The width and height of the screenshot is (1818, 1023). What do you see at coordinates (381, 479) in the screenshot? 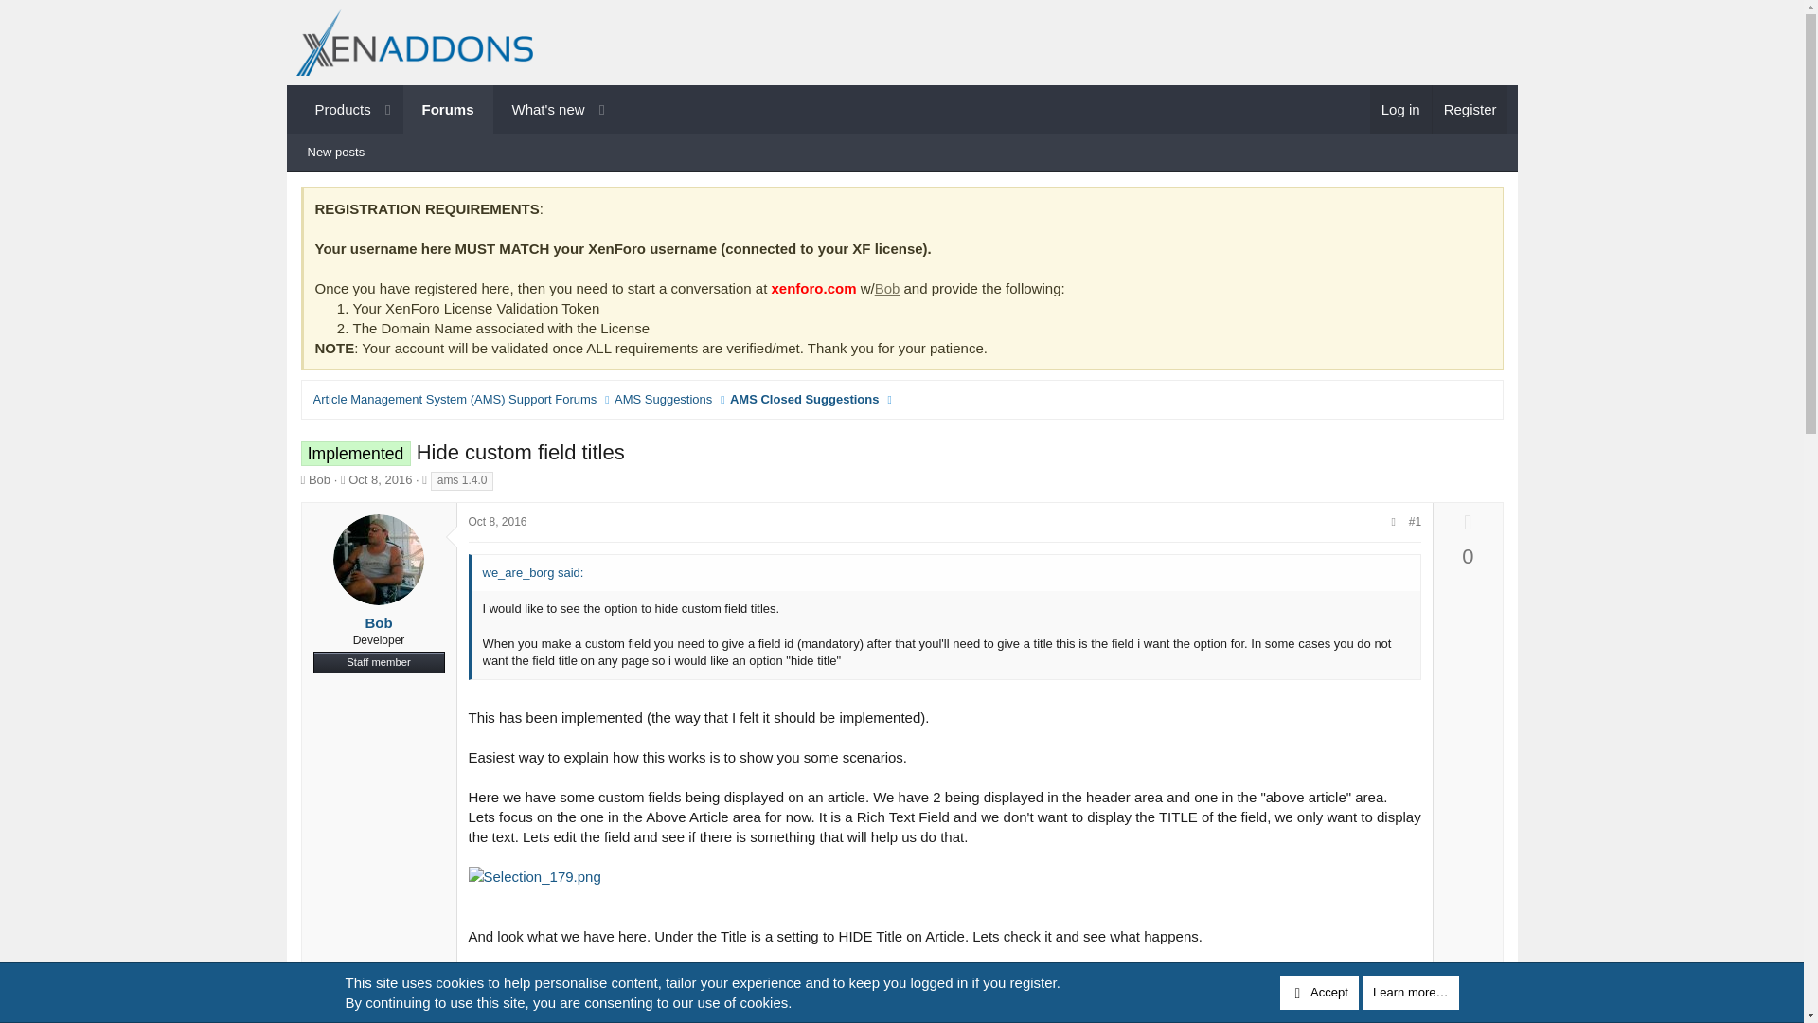
I see `Oct 8, 2016` at bounding box center [381, 479].